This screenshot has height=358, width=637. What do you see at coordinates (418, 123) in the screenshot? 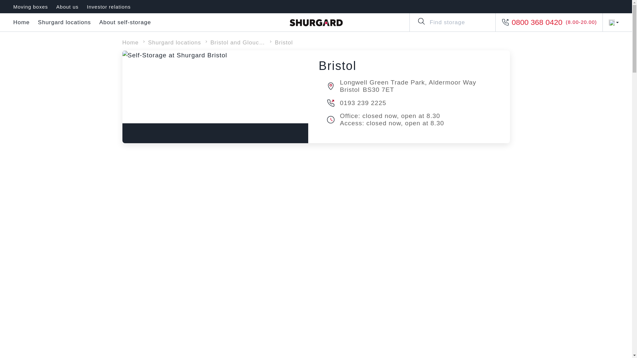
I see `Access: closed now, open at 8.30` at bounding box center [418, 123].